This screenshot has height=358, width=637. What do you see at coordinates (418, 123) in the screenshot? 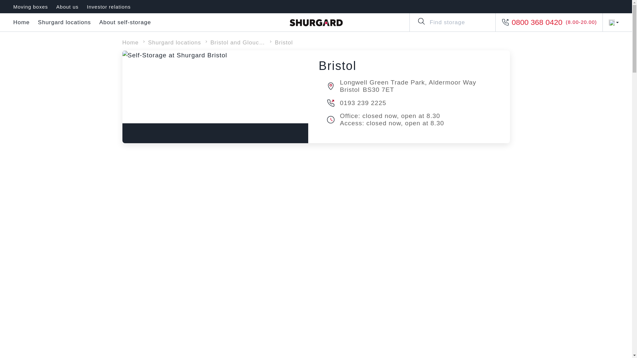
I see `Access: closed now, open at 8.30` at bounding box center [418, 123].